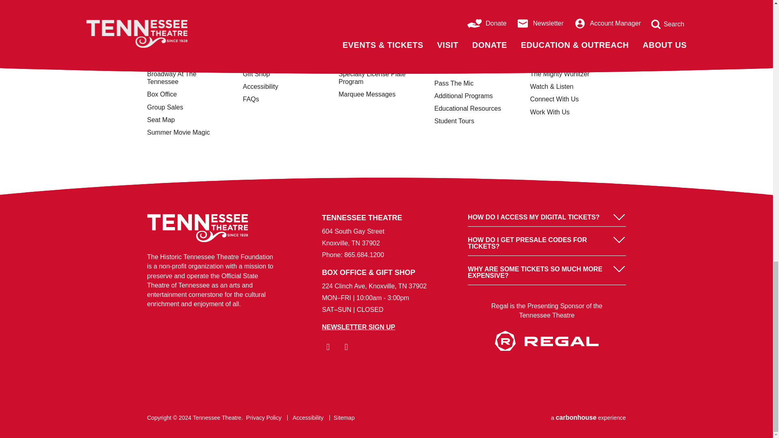 This screenshot has height=438, width=779. I want to click on a carbonhouse experience, so click(588, 418).